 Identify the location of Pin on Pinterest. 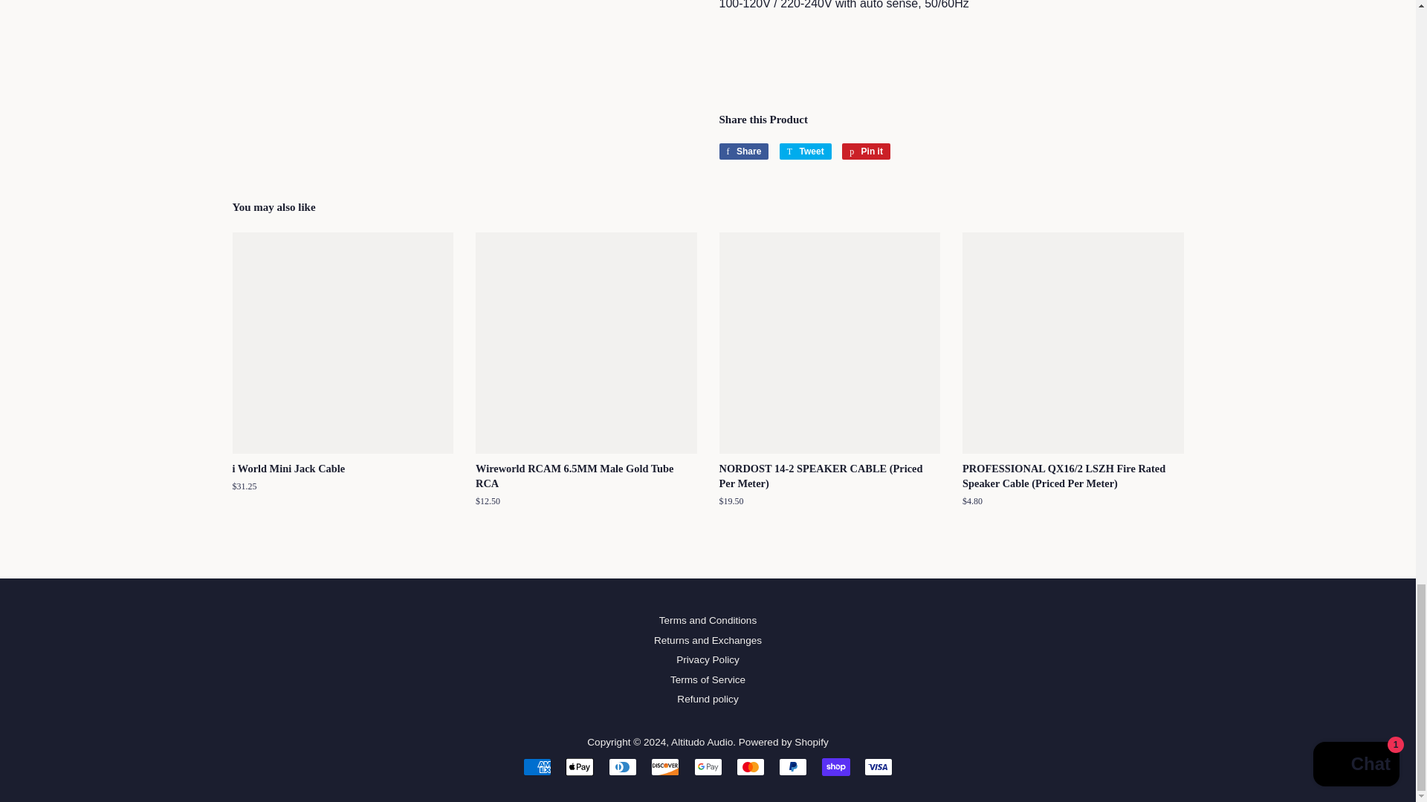
(866, 151).